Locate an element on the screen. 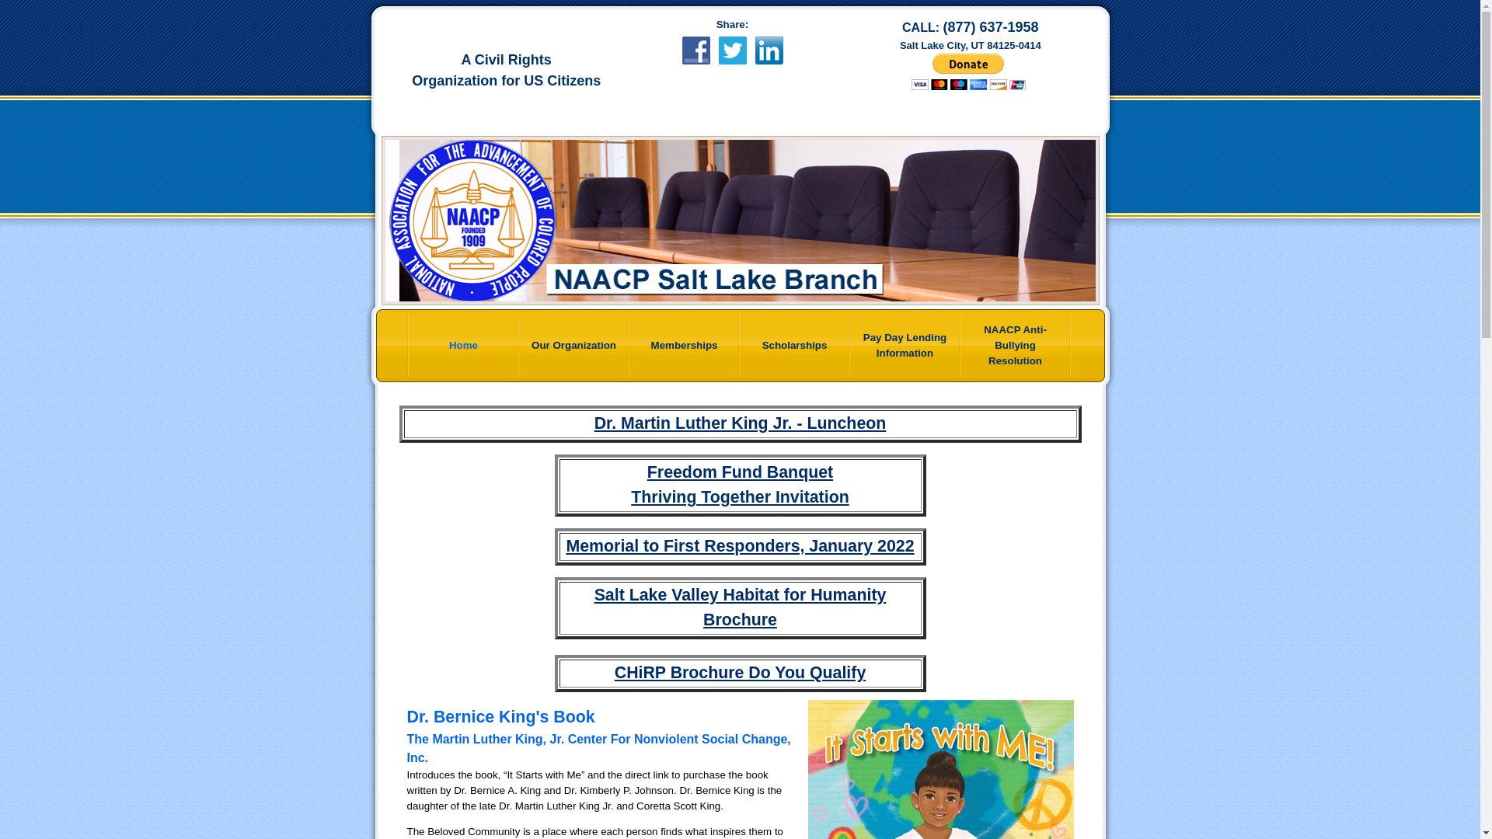 The height and width of the screenshot is (839, 1492). Dr. Martin Luther King Jr. - Luncheon is located at coordinates (740, 423).